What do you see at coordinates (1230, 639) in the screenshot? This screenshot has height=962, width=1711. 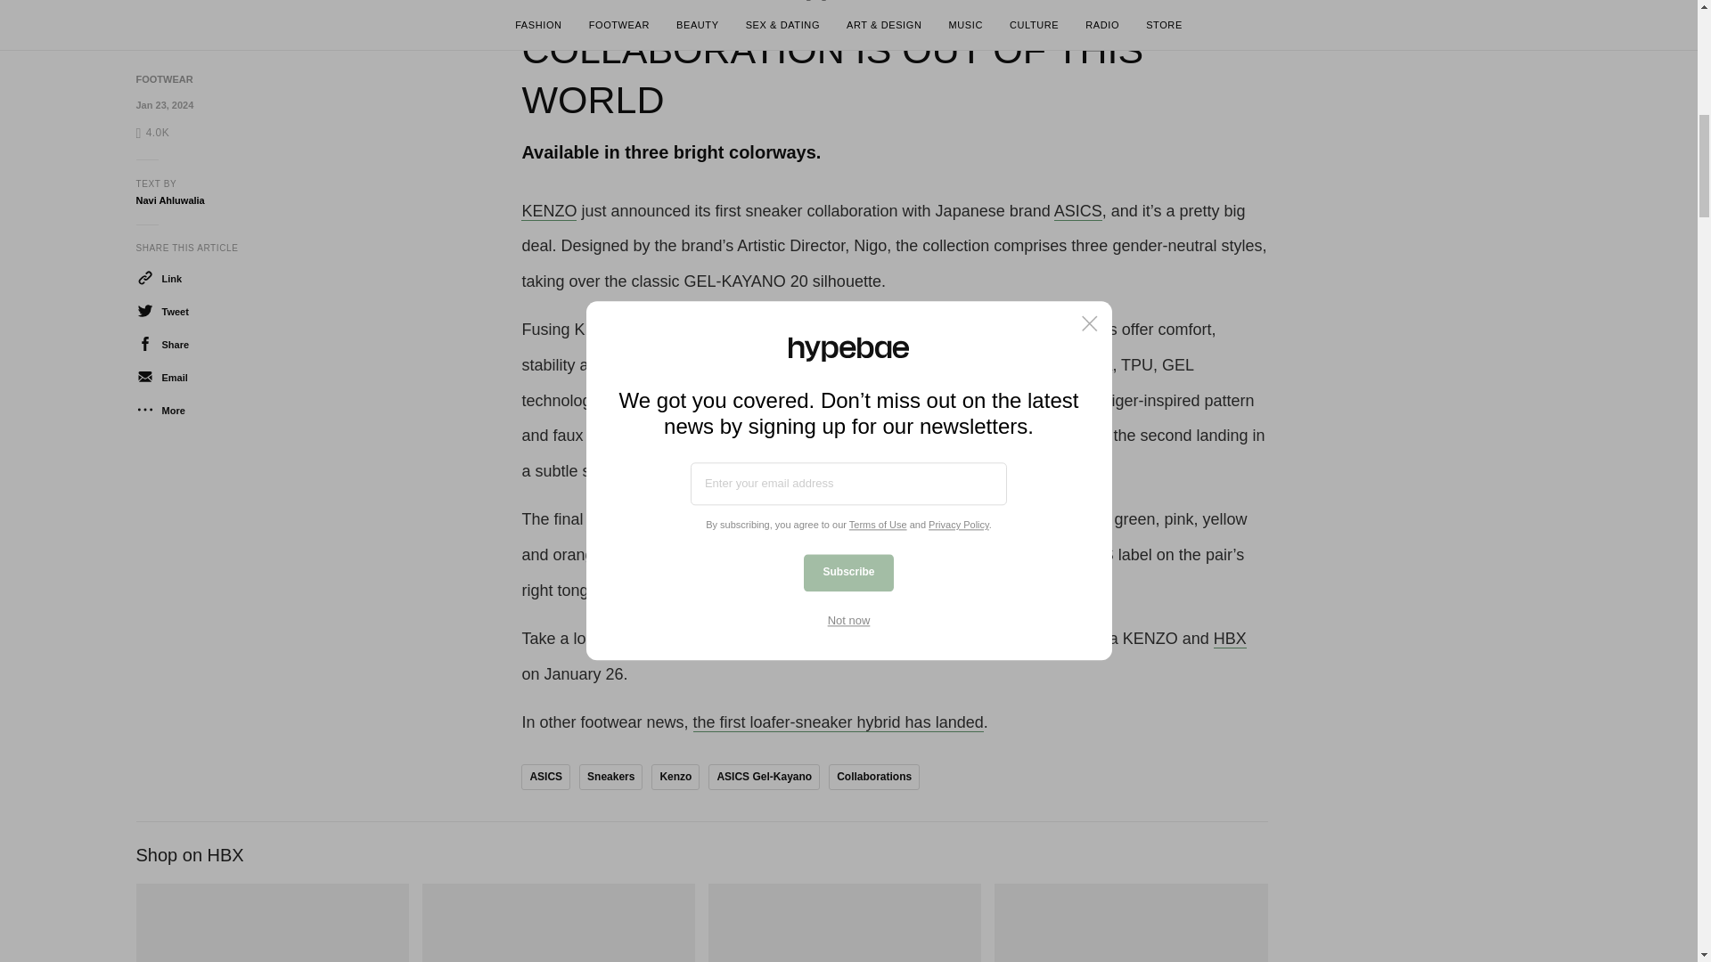 I see `HBX` at bounding box center [1230, 639].